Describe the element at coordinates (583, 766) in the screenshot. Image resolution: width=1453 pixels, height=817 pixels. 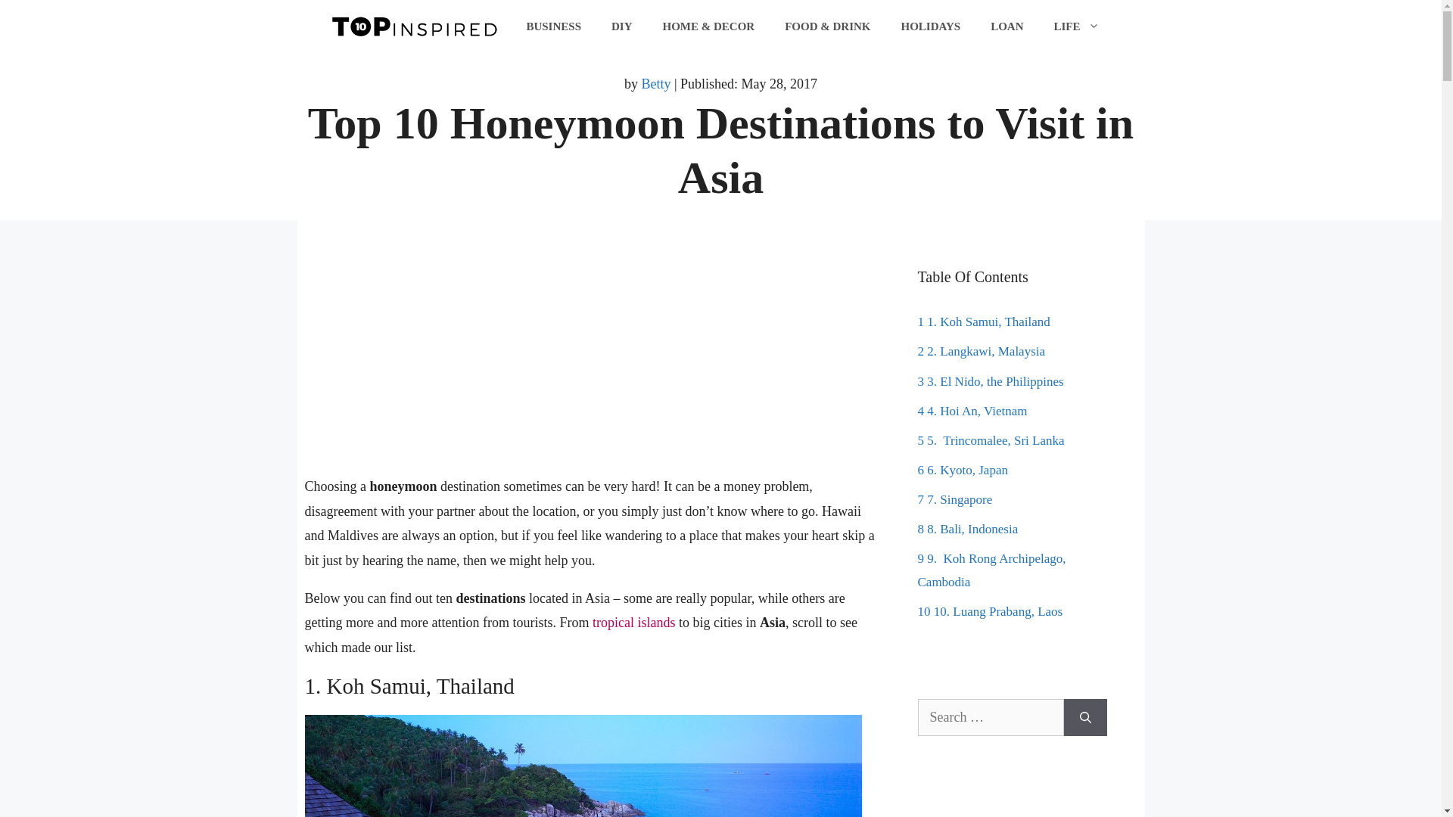
I see `Koh-Samui` at that location.